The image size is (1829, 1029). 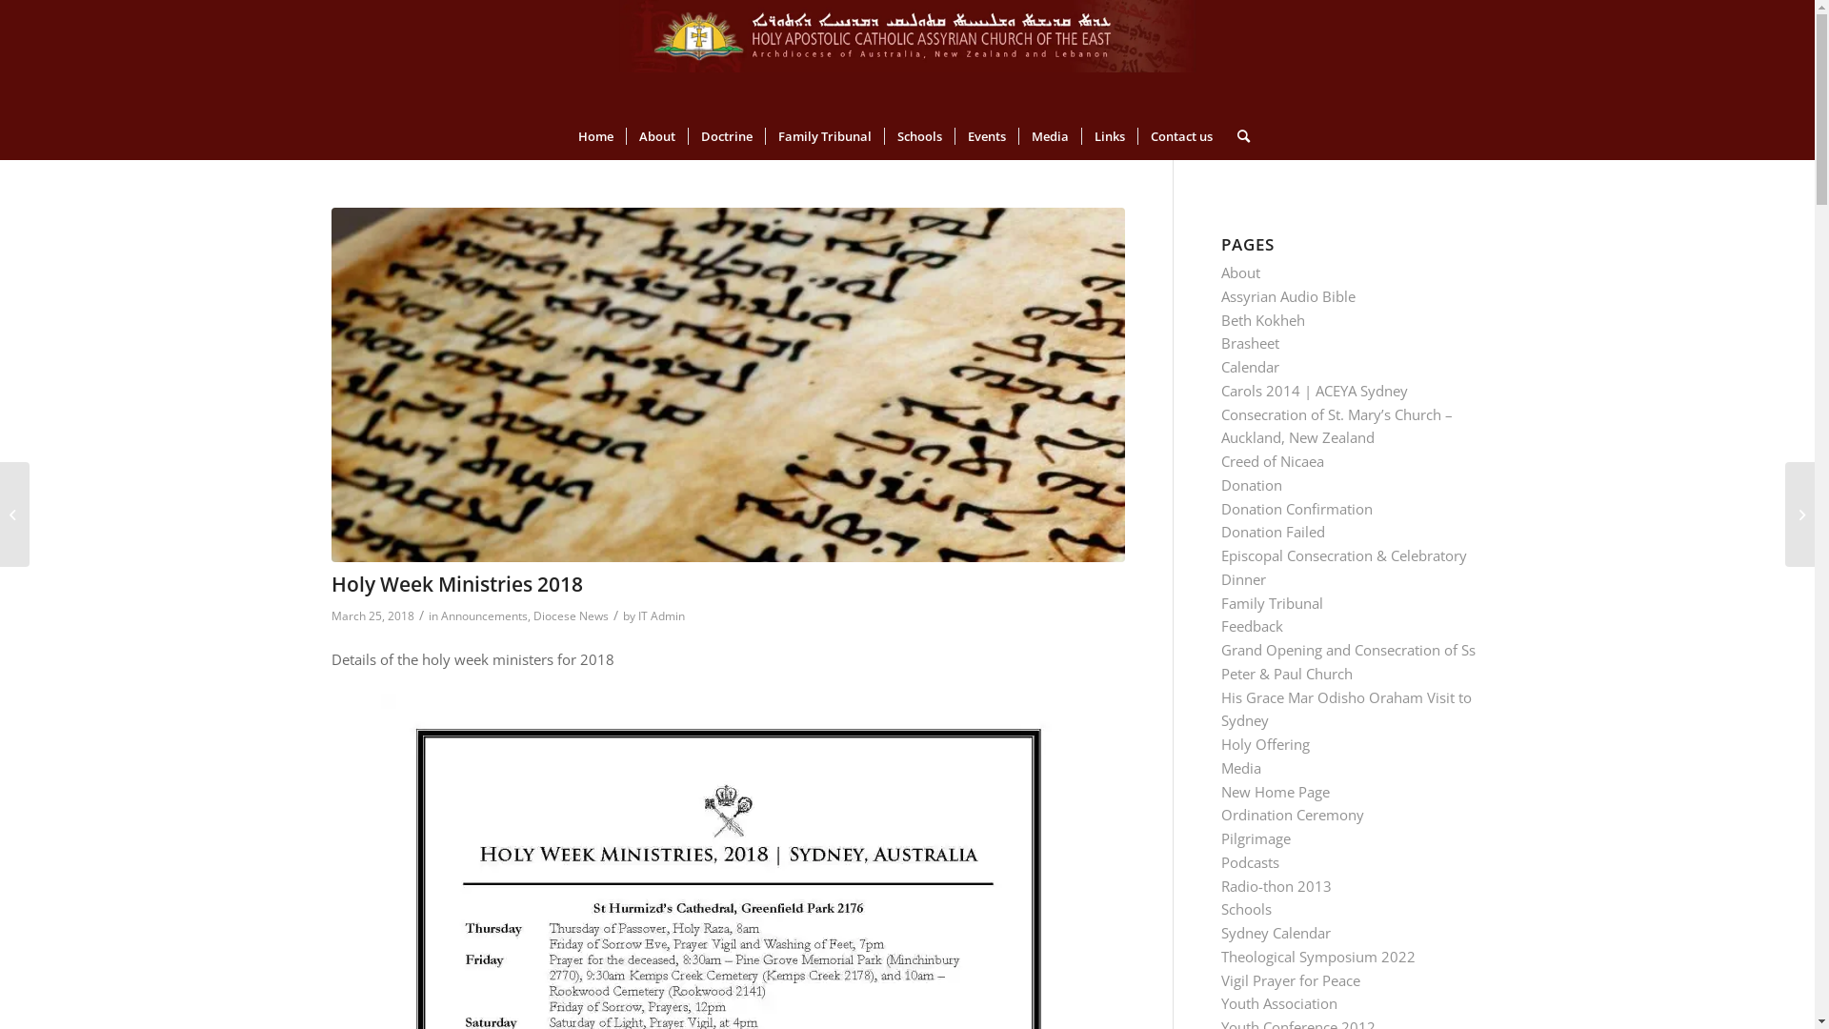 What do you see at coordinates (1315, 391) in the screenshot?
I see `Carols 2014 | ACEYA Sydney` at bounding box center [1315, 391].